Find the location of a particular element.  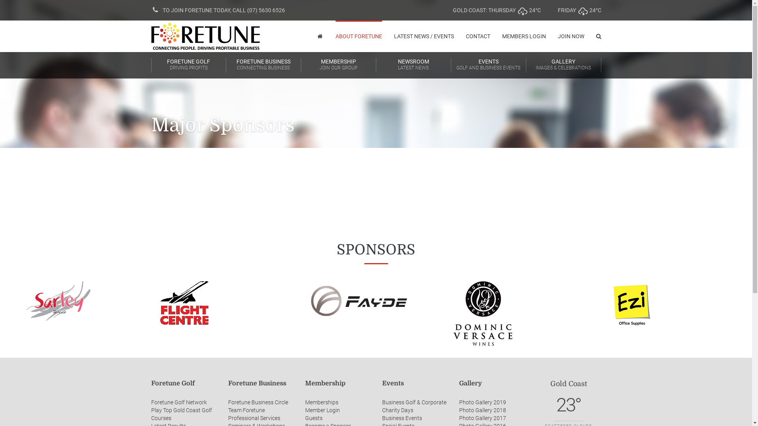

MEMBERSHIP
JOIN OUR GROUP is located at coordinates (338, 65).